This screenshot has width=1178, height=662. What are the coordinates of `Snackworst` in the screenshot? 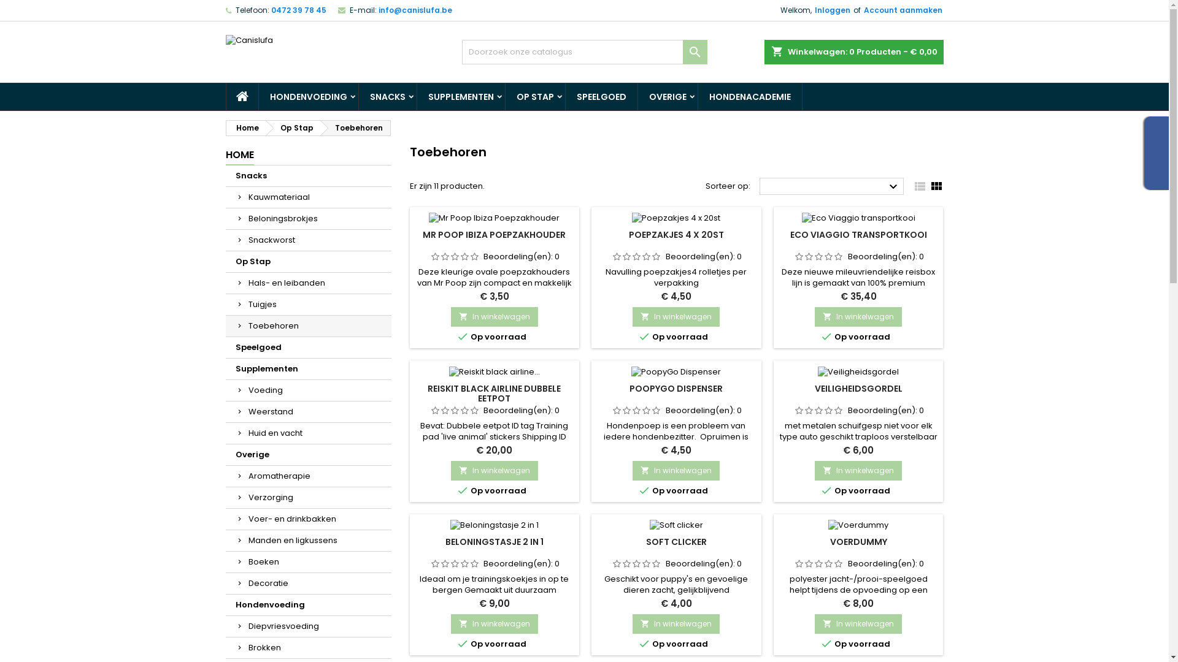 It's located at (309, 240).